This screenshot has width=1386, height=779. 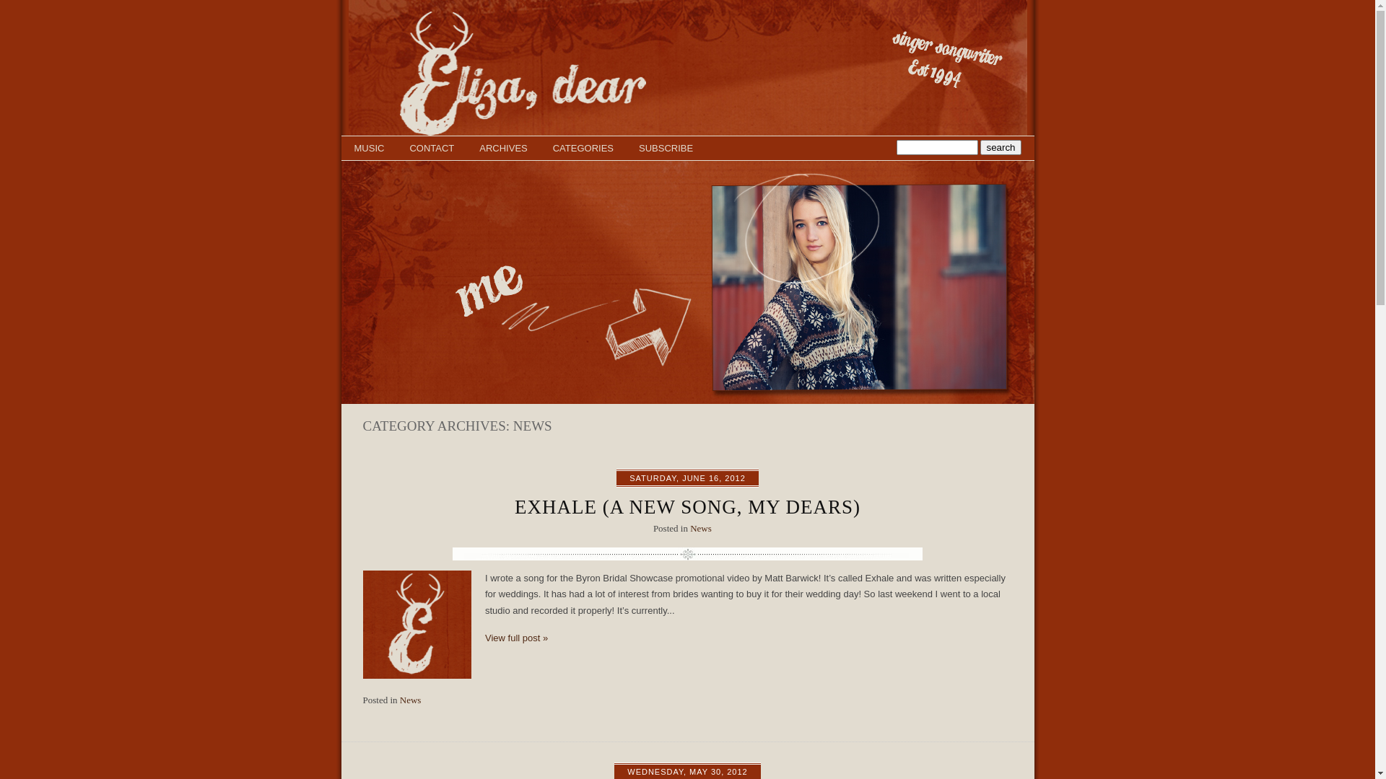 I want to click on ARCHIVES, so click(x=503, y=149).